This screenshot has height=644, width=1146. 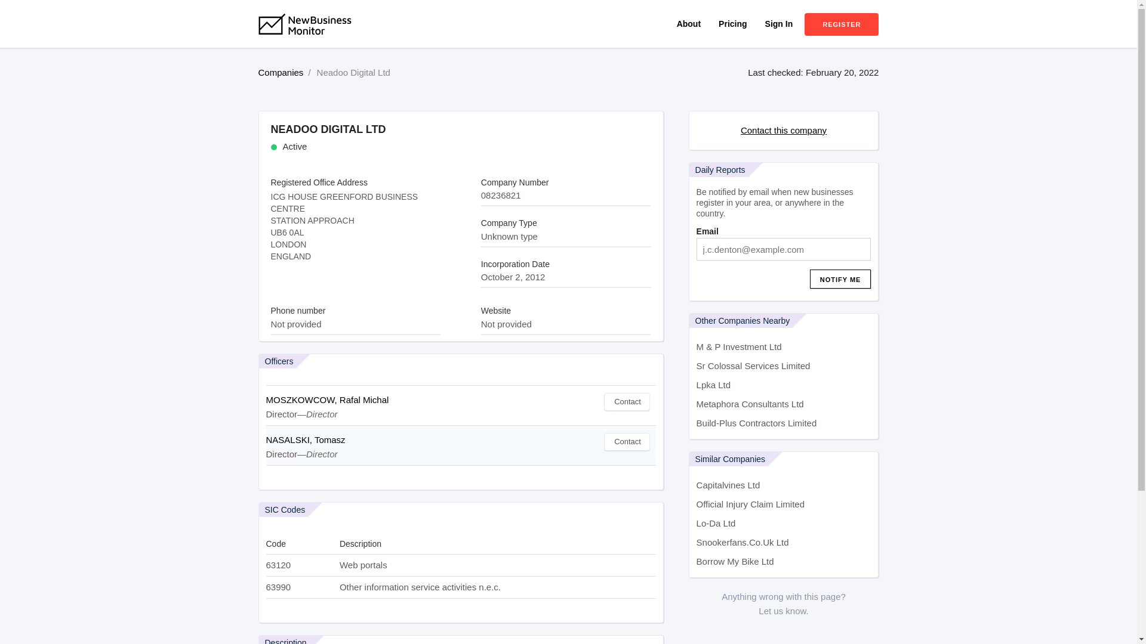 What do you see at coordinates (627, 441) in the screenshot?
I see `Contact` at bounding box center [627, 441].